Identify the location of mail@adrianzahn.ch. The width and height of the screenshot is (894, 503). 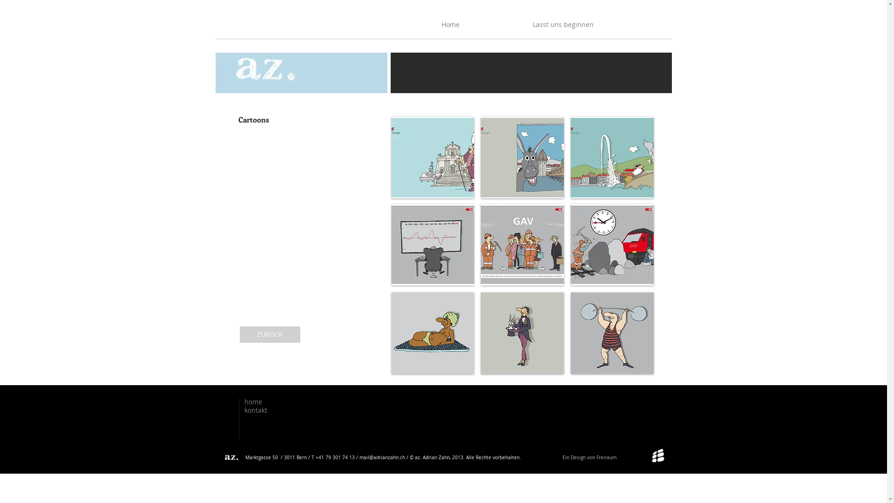
(382, 457).